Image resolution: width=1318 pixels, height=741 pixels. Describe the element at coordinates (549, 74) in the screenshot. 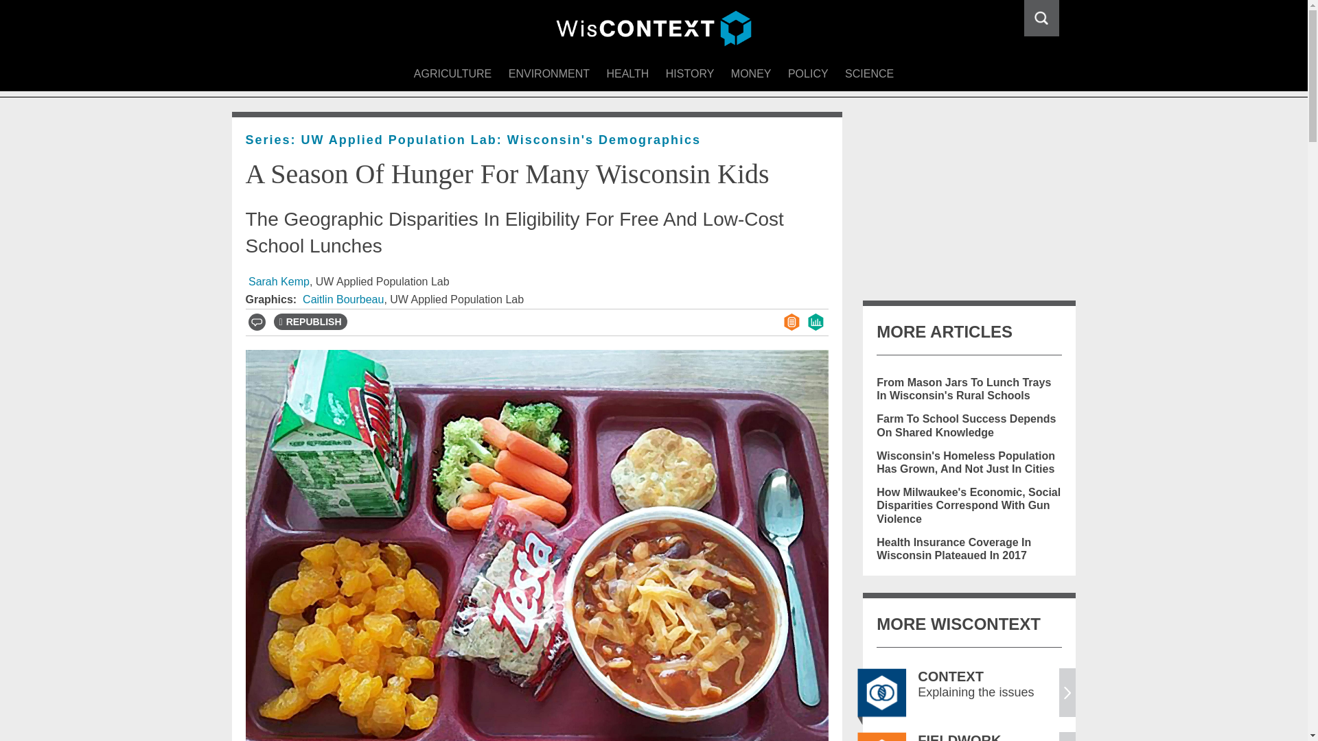

I see `Environment` at that location.